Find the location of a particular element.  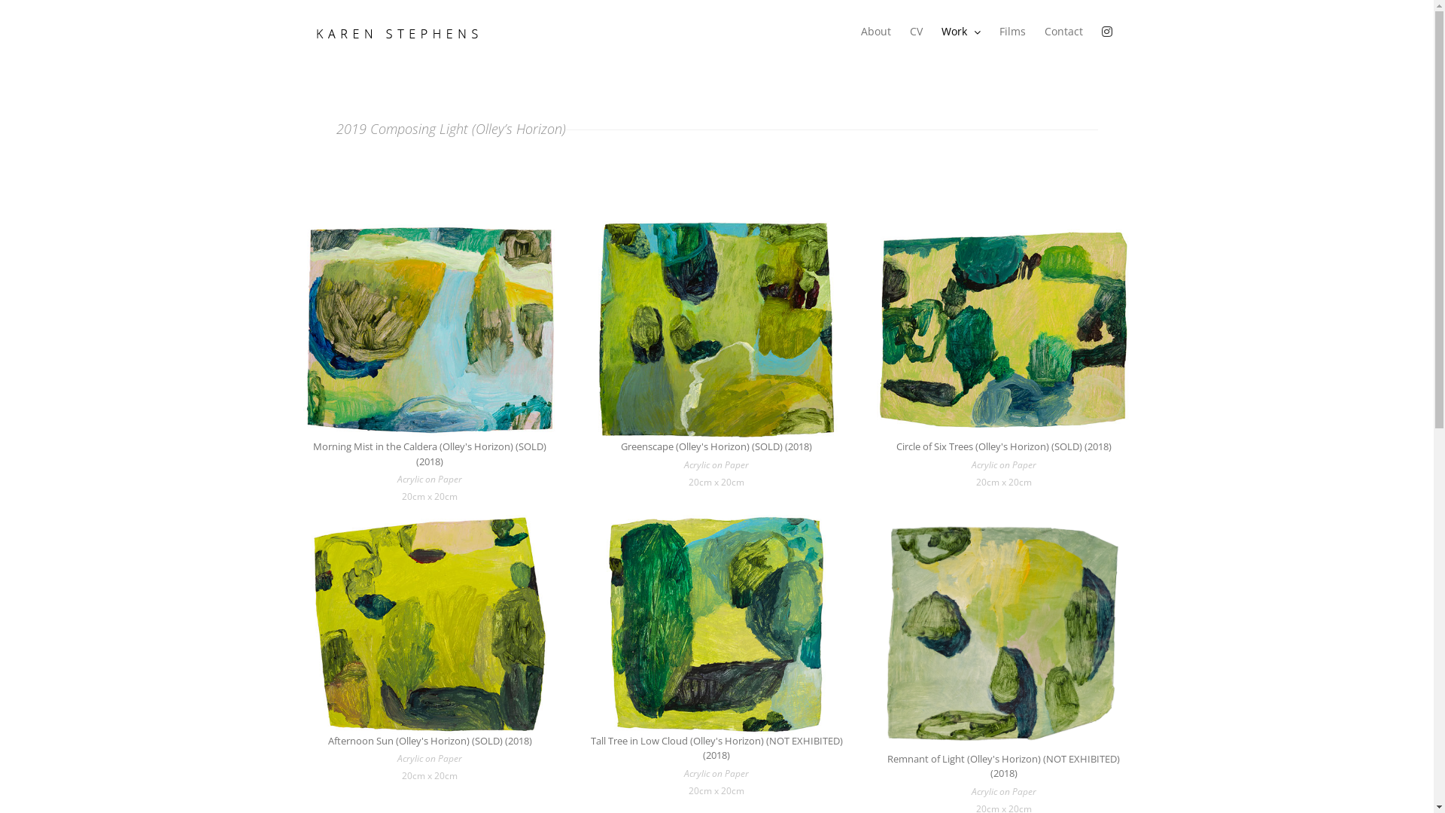

Work is located at coordinates (960, 32).